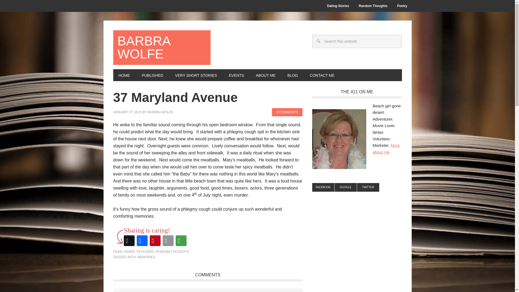 Image resolution: width=519 pixels, height=292 pixels. What do you see at coordinates (161, 112) in the screenshot?
I see `BARBRA WOLFE` at bounding box center [161, 112].